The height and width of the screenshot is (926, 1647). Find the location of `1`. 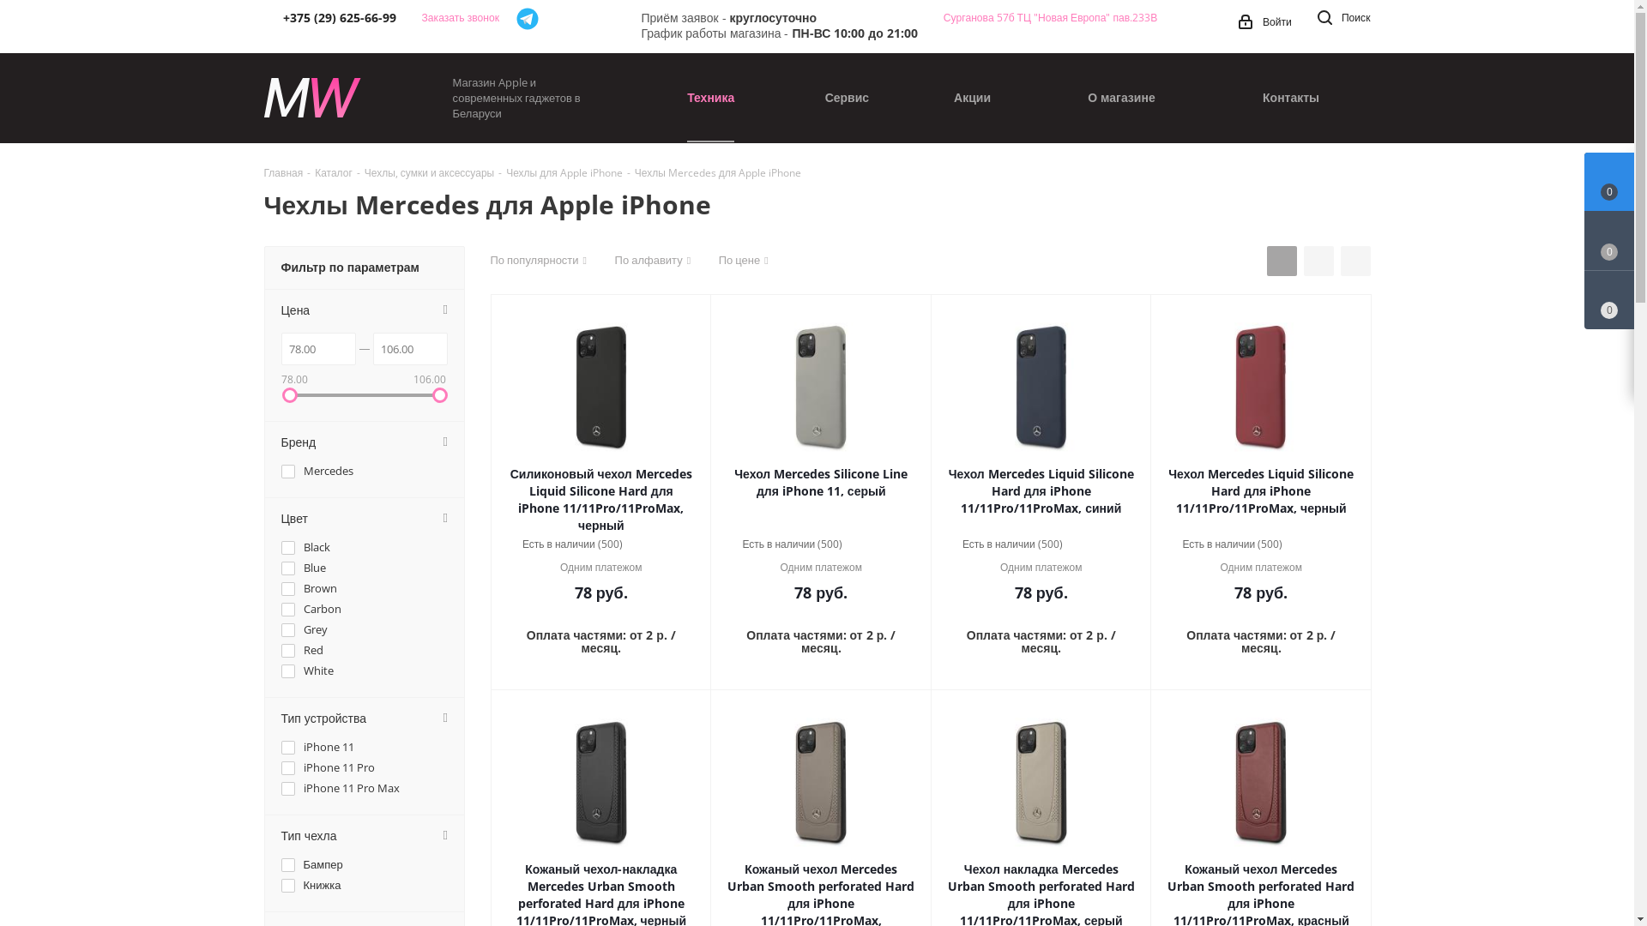

1 is located at coordinates (860, 545).